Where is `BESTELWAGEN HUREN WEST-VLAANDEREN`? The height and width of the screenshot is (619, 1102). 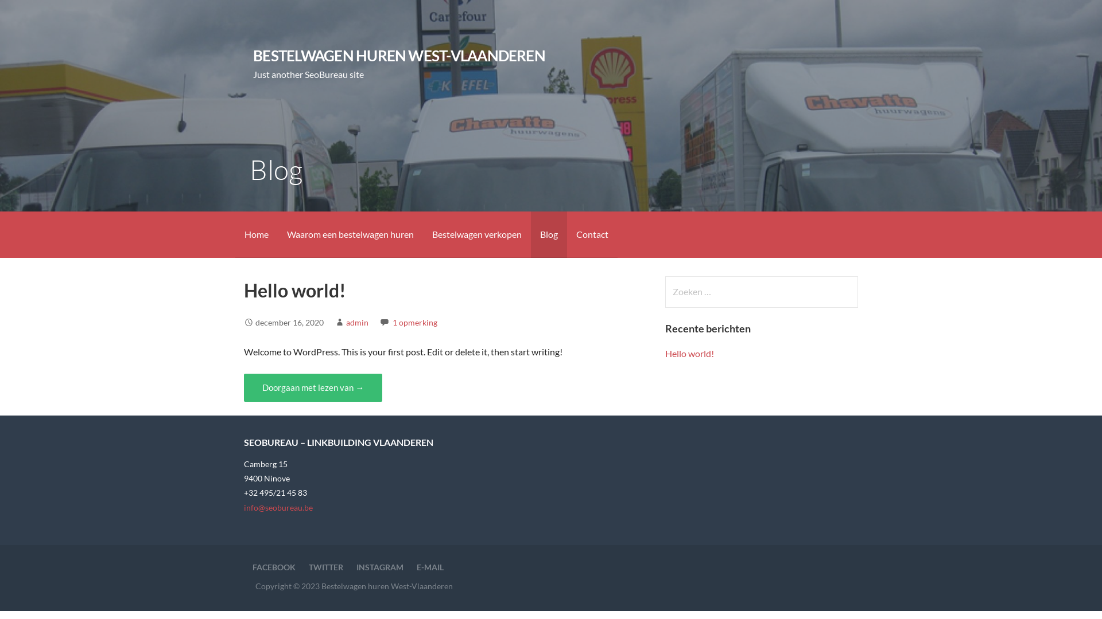
BESTELWAGEN HUREN WEST-VLAANDEREN is located at coordinates (399, 56).